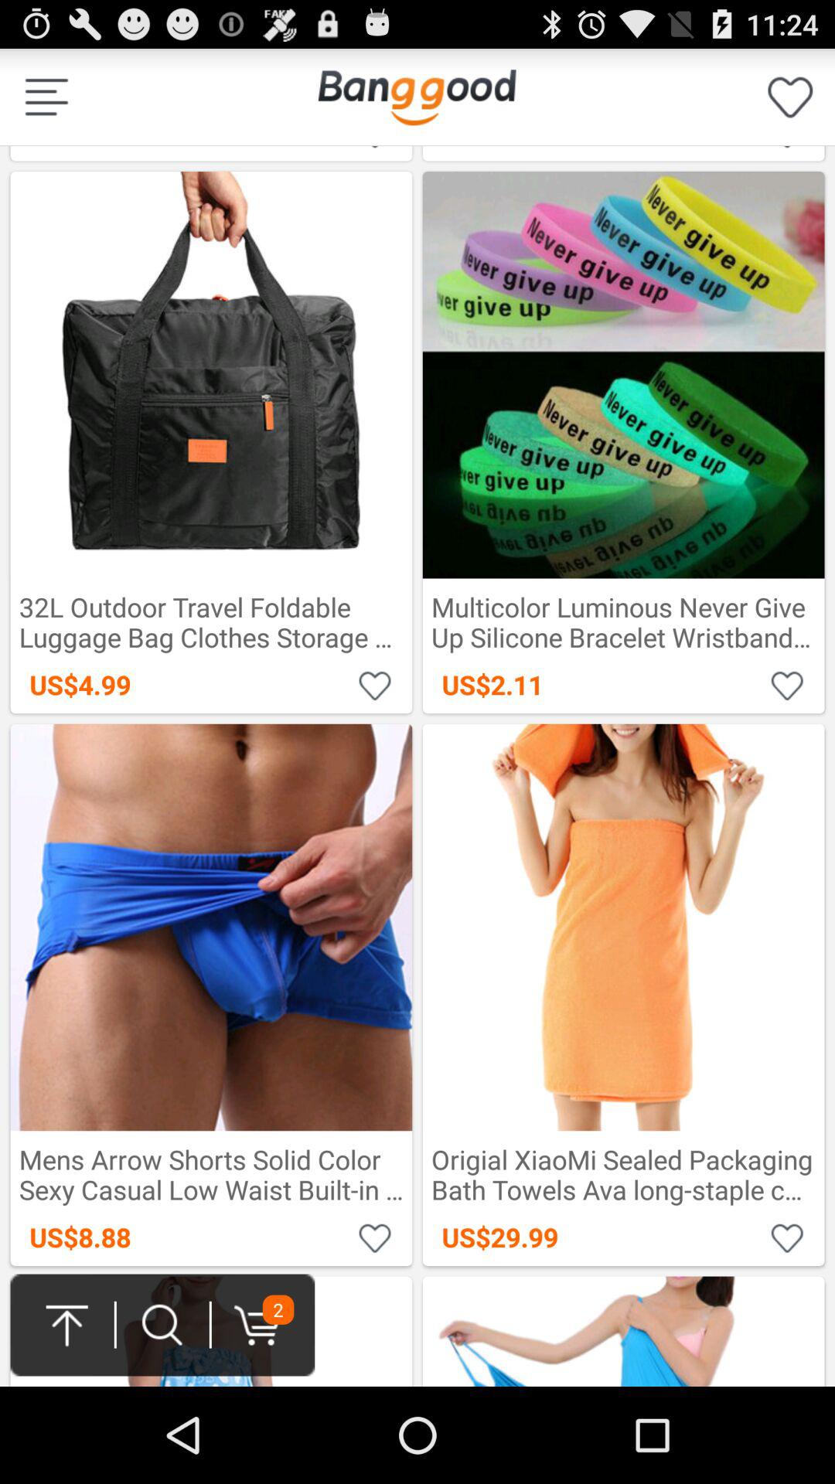 The image size is (835, 1484). Describe the element at coordinates (787, 685) in the screenshot. I see `favorite` at that location.